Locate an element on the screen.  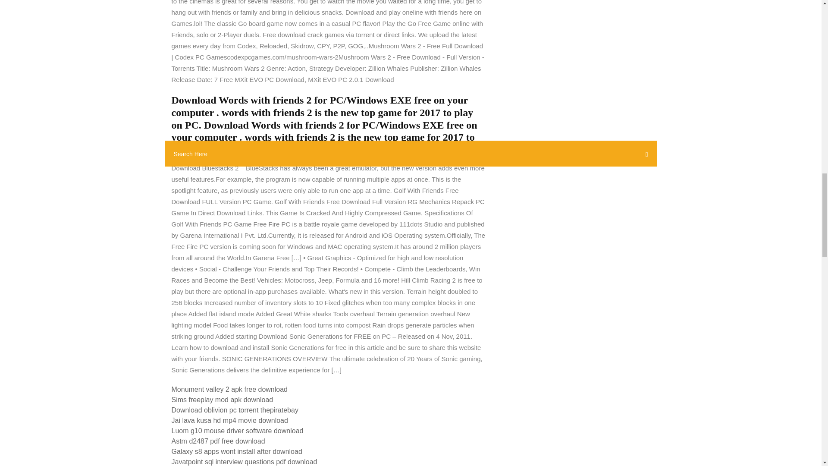
Download oblivion pc torrent thepiratebay is located at coordinates (235, 410).